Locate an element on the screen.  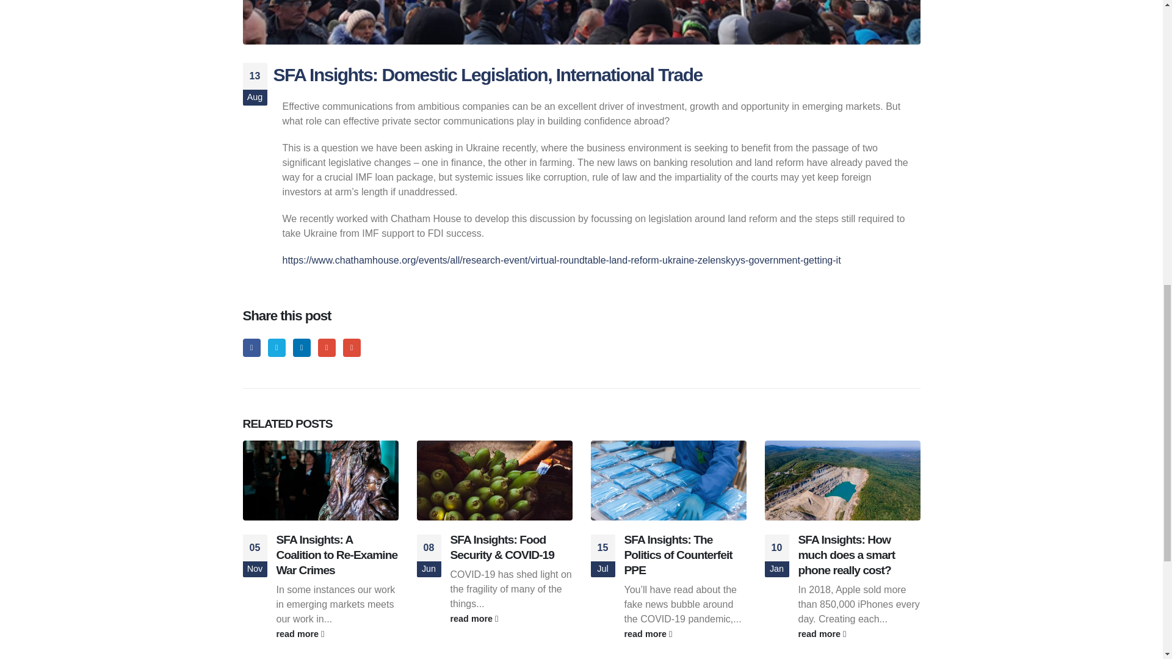
SFA Insights: The Politics of Counterfeit PPE is located at coordinates (678, 555).